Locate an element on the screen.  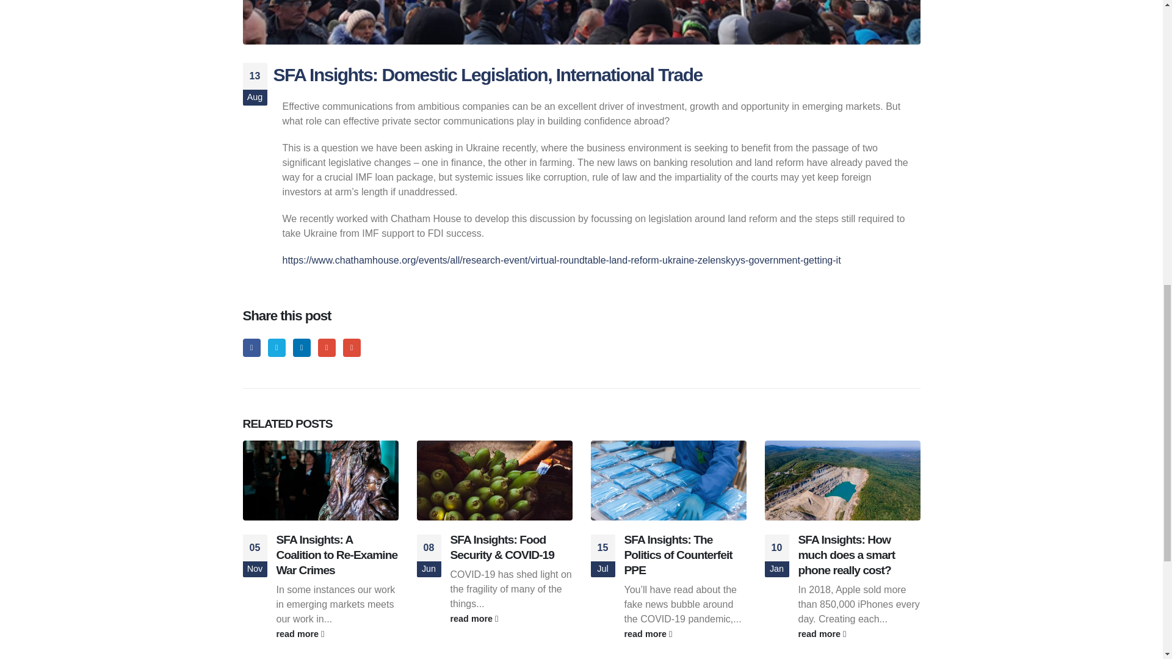
SFA Insights: The Politics of Counterfeit PPE is located at coordinates (678, 555).